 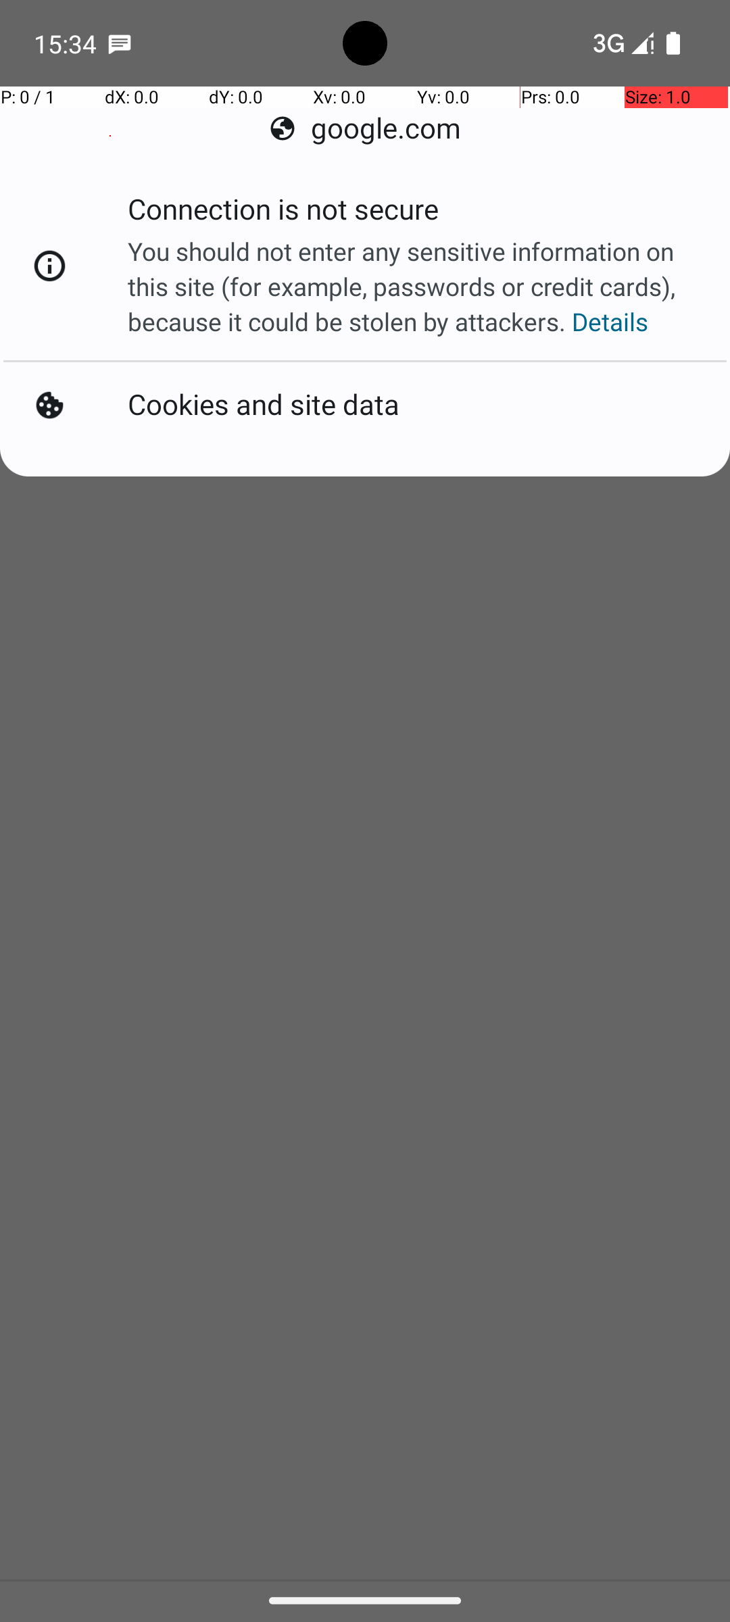 What do you see at coordinates (120, 43) in the screenshot?
I see `SMS Messenger notification: +10214033213` at bounding box center [120, 43].